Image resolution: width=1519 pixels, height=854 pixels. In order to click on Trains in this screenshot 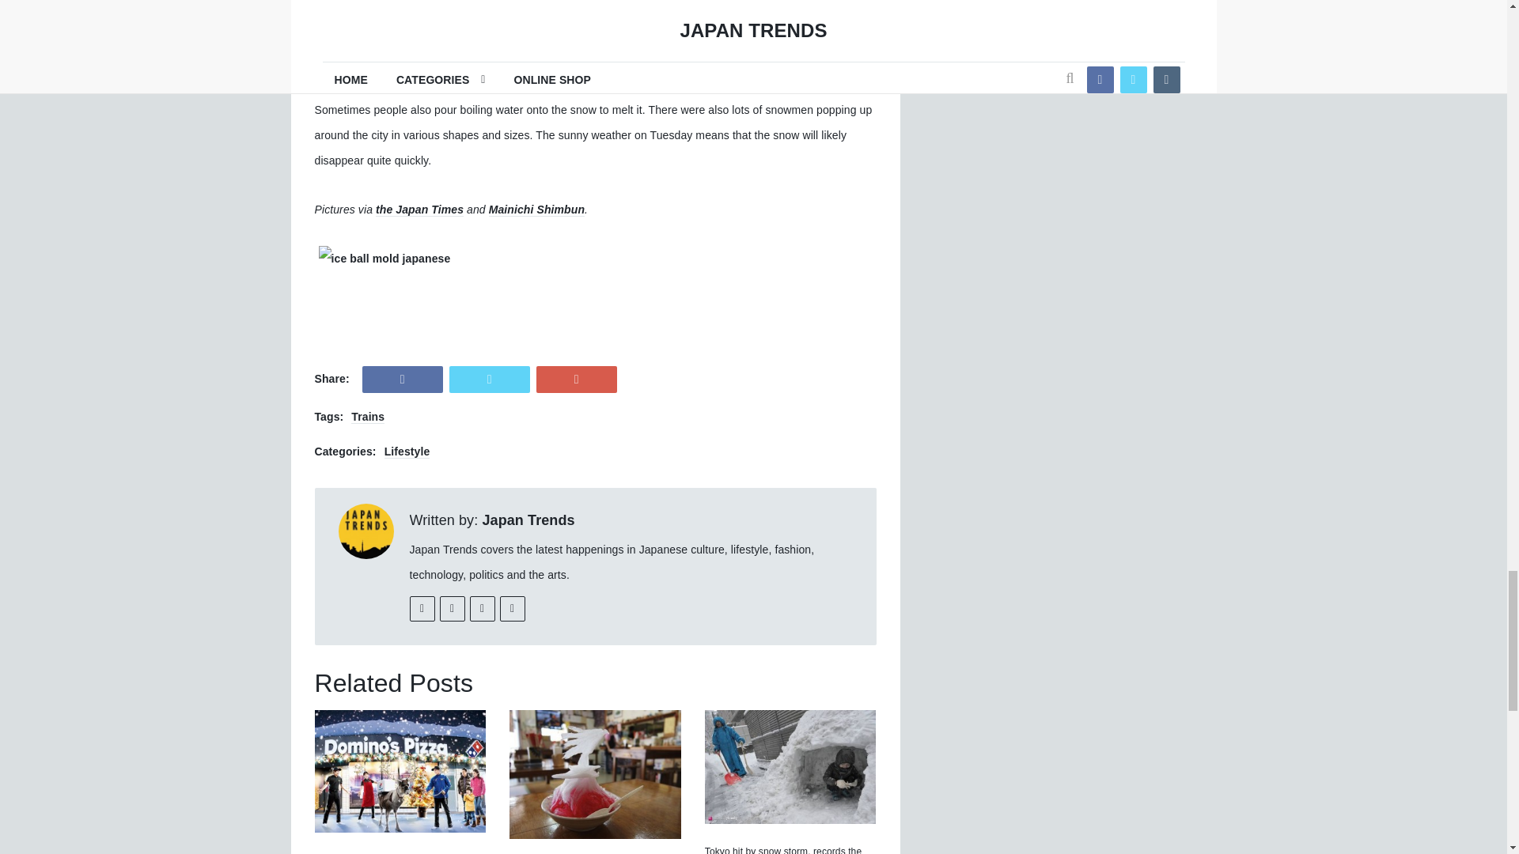, I will do `click(367, 417)`.